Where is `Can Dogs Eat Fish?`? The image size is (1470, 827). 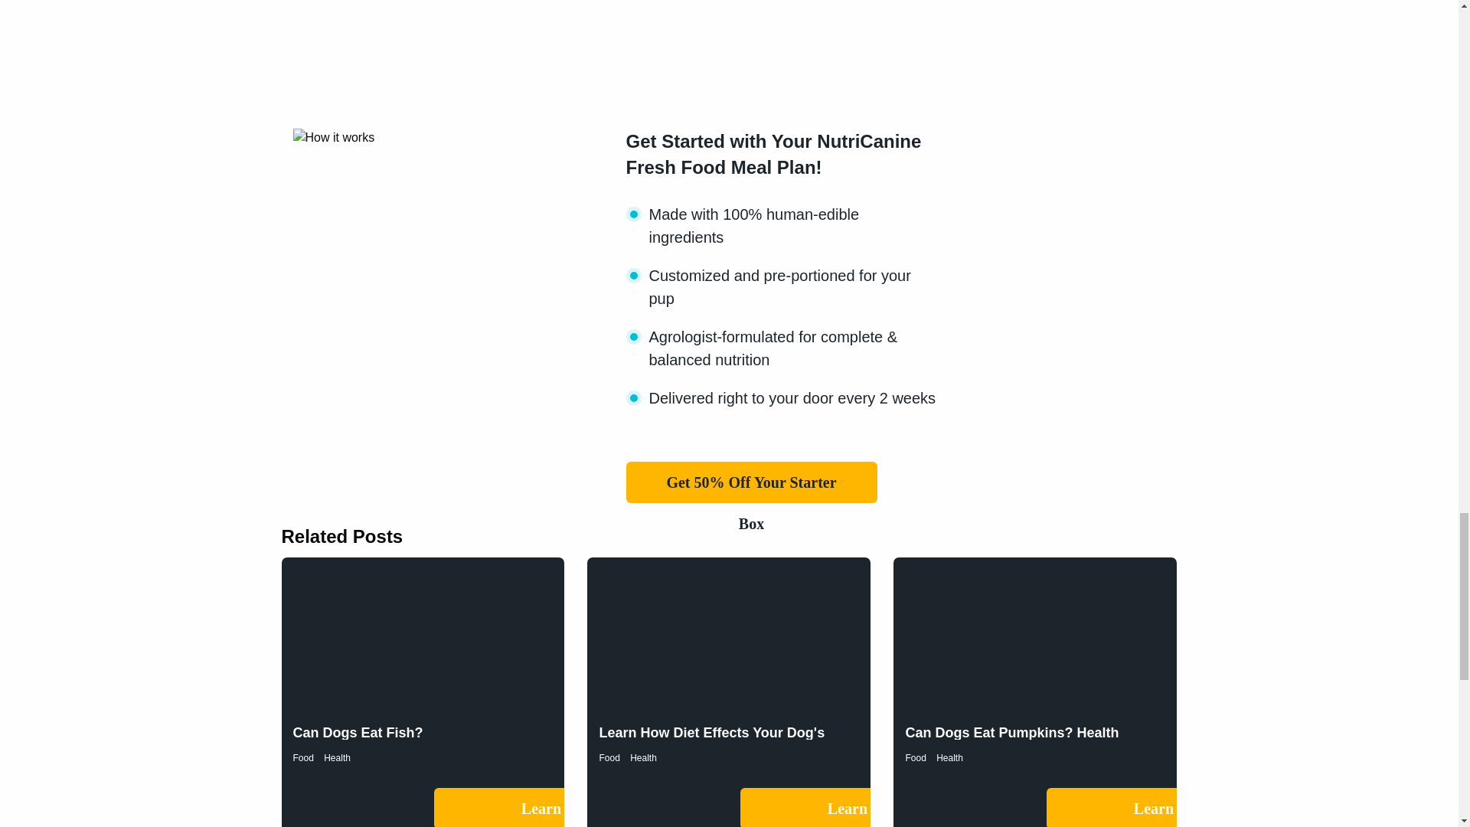
Can Dogs Eat Fish? is located at coordinates (358, 732).